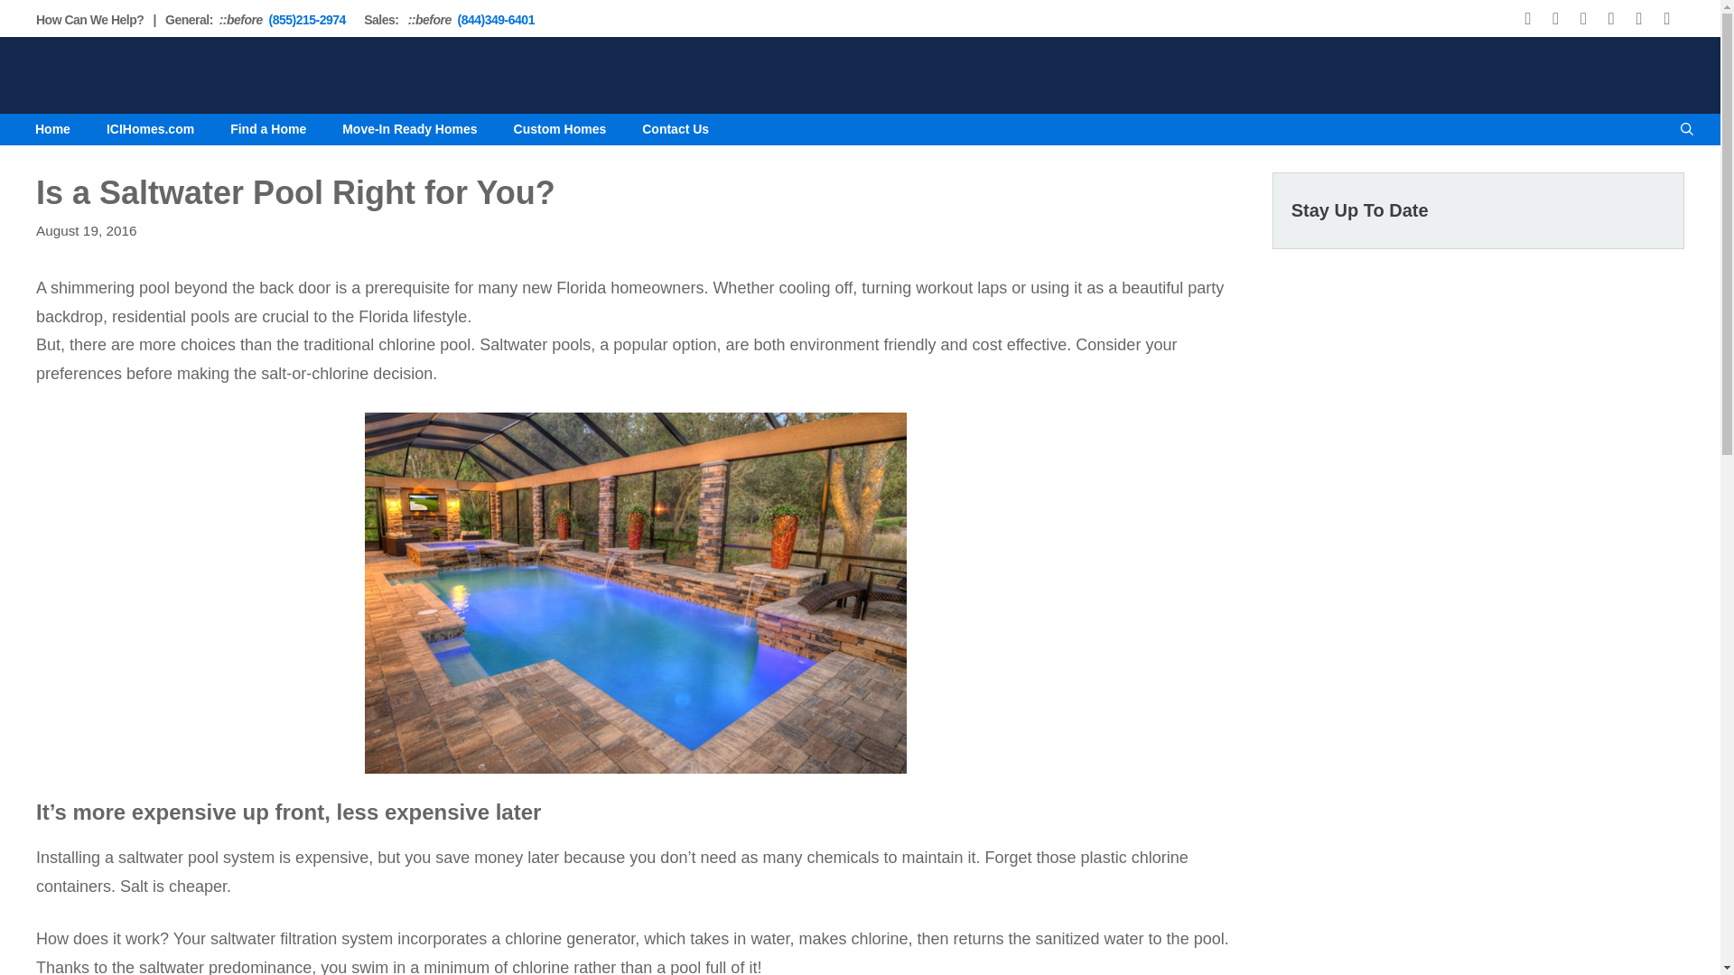 The image size is (1734, 975). Describe the element at coordinates (1582, 19) in the screenshot. I see `Instagram` at that location.